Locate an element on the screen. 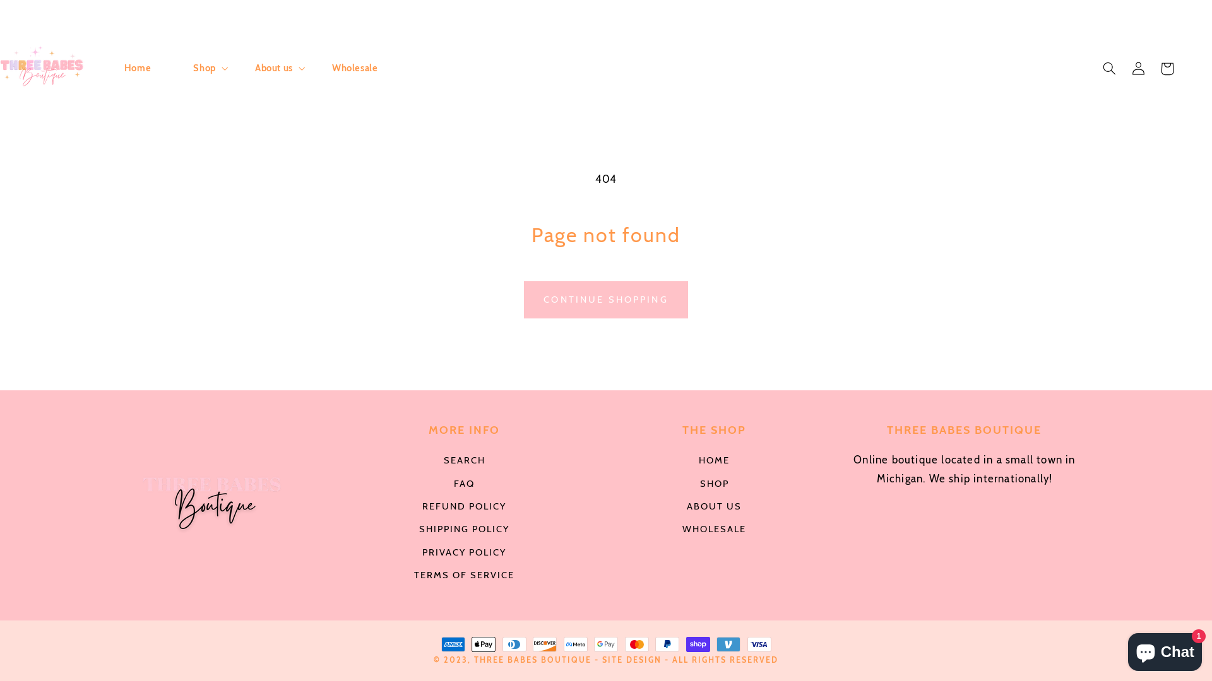 The width and height of the screenshot is (1212, 681). SHIPPING POLICY is located at coordinates (465, 530).